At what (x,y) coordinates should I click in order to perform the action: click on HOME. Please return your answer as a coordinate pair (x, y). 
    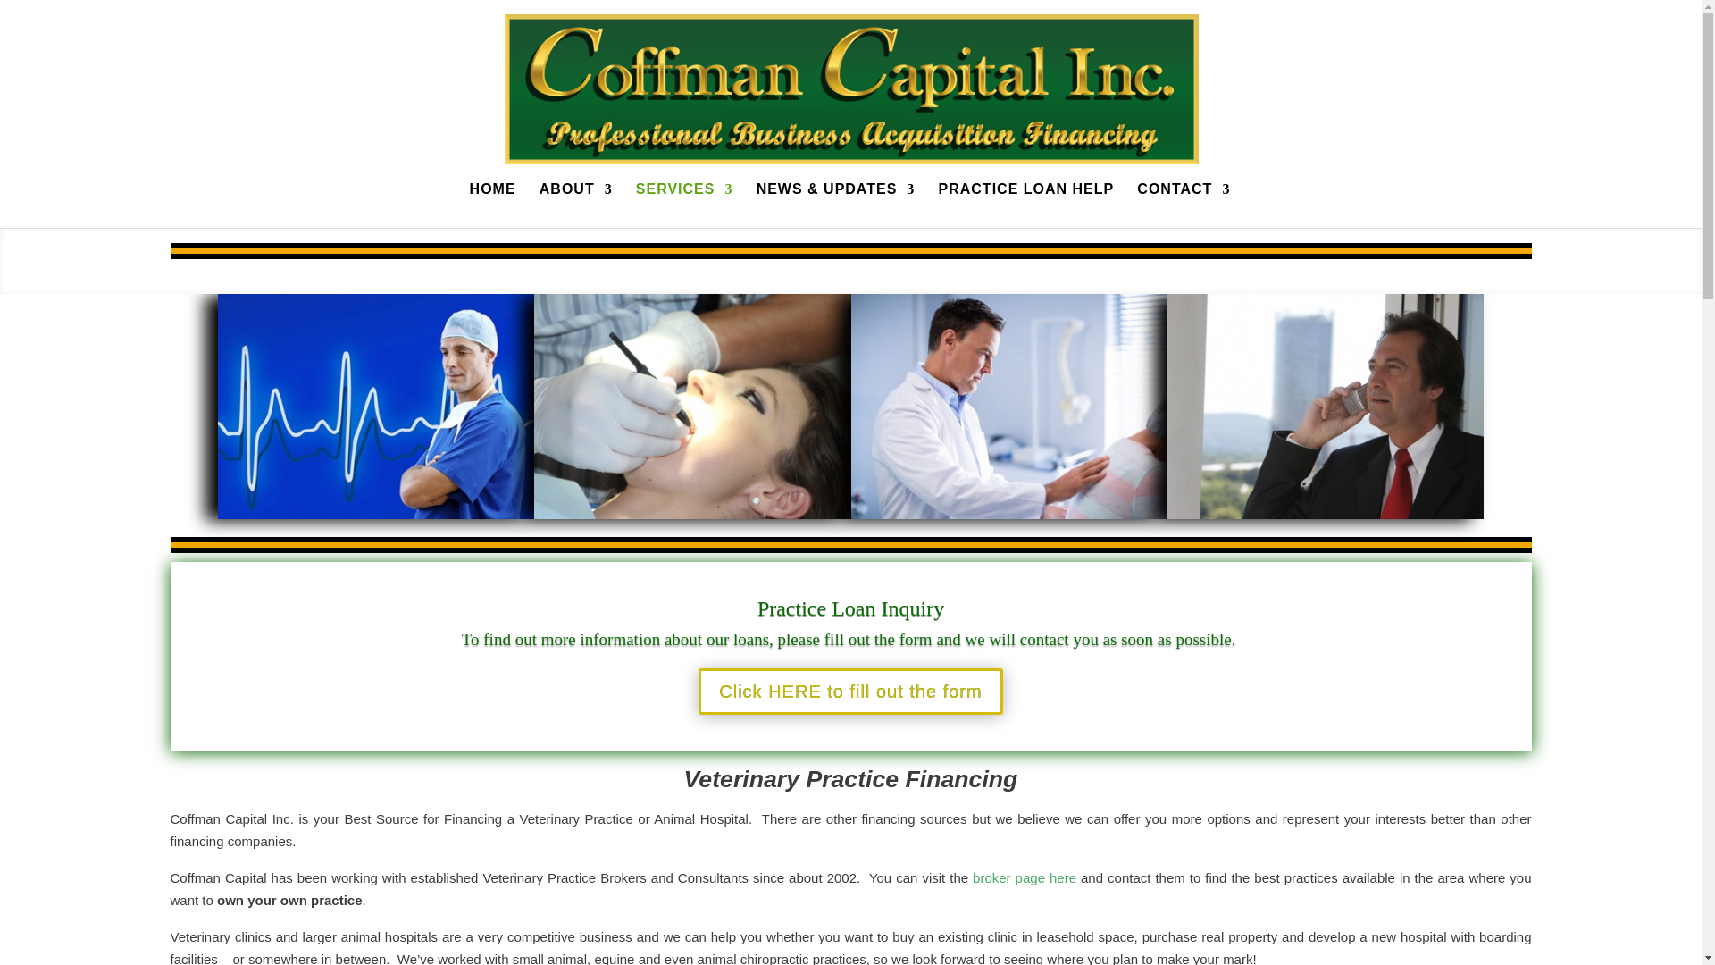
    Looking at the image, I should click on (493, 206).